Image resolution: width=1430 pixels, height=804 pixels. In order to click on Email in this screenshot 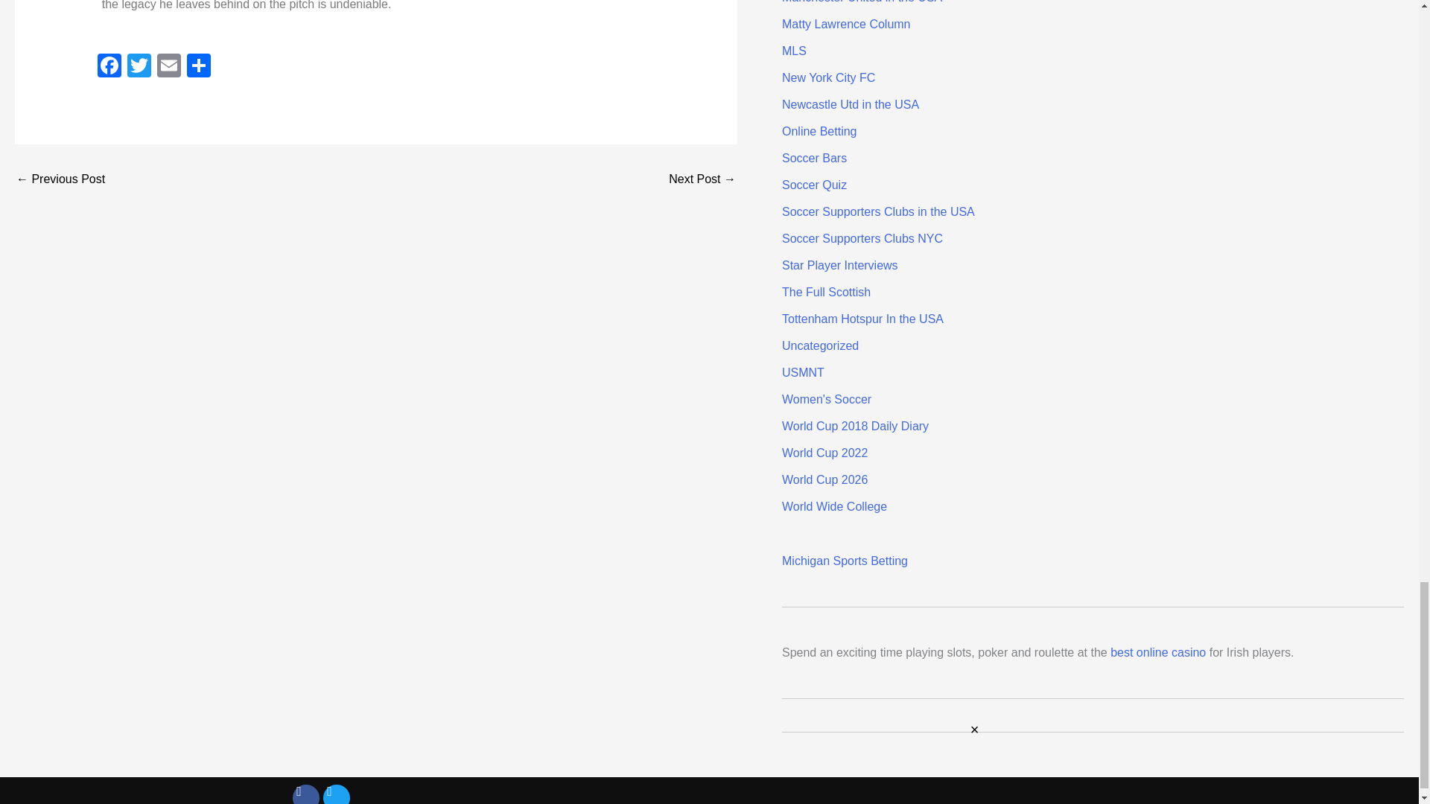, I will do `click(169, 67)`.